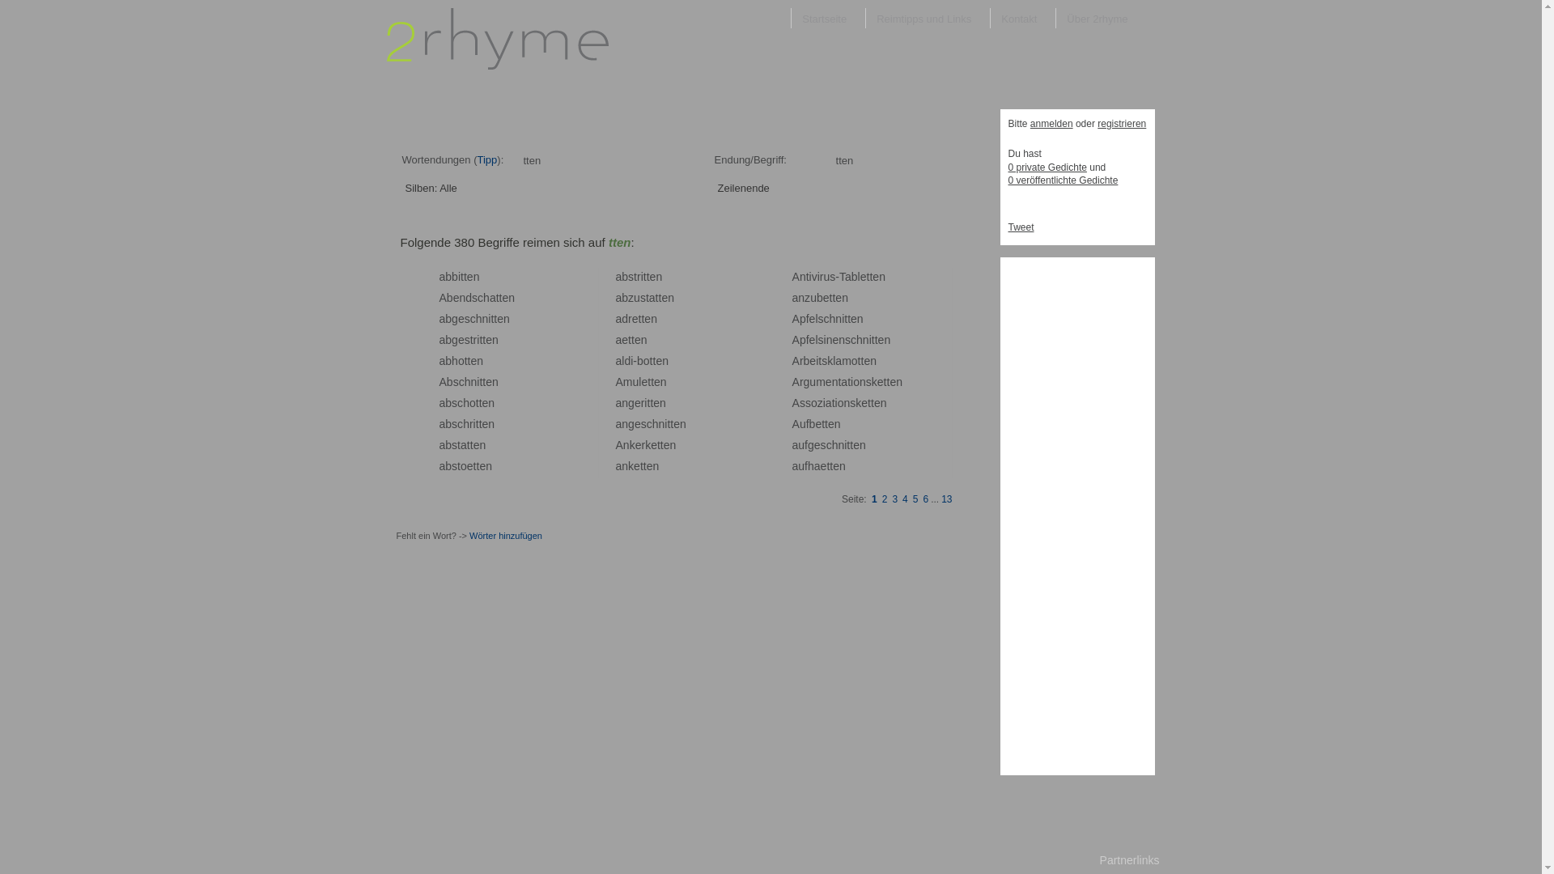 This screenshot has height=874, width=1554. What do you see at coordinates (659, 361) in the screenshot?
I see `e` at bounding box center [659, 361].